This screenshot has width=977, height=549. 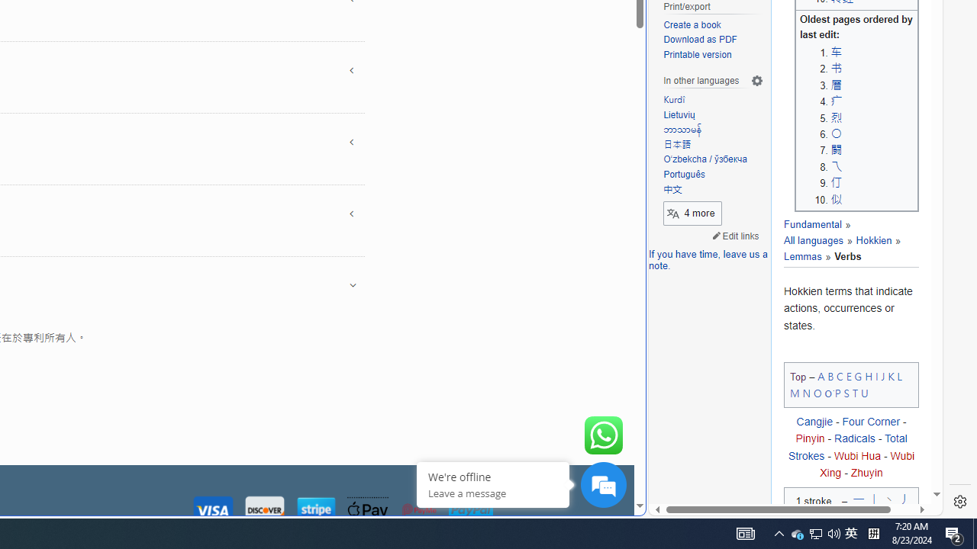 I want to click on K, so click(x=892, y=375).